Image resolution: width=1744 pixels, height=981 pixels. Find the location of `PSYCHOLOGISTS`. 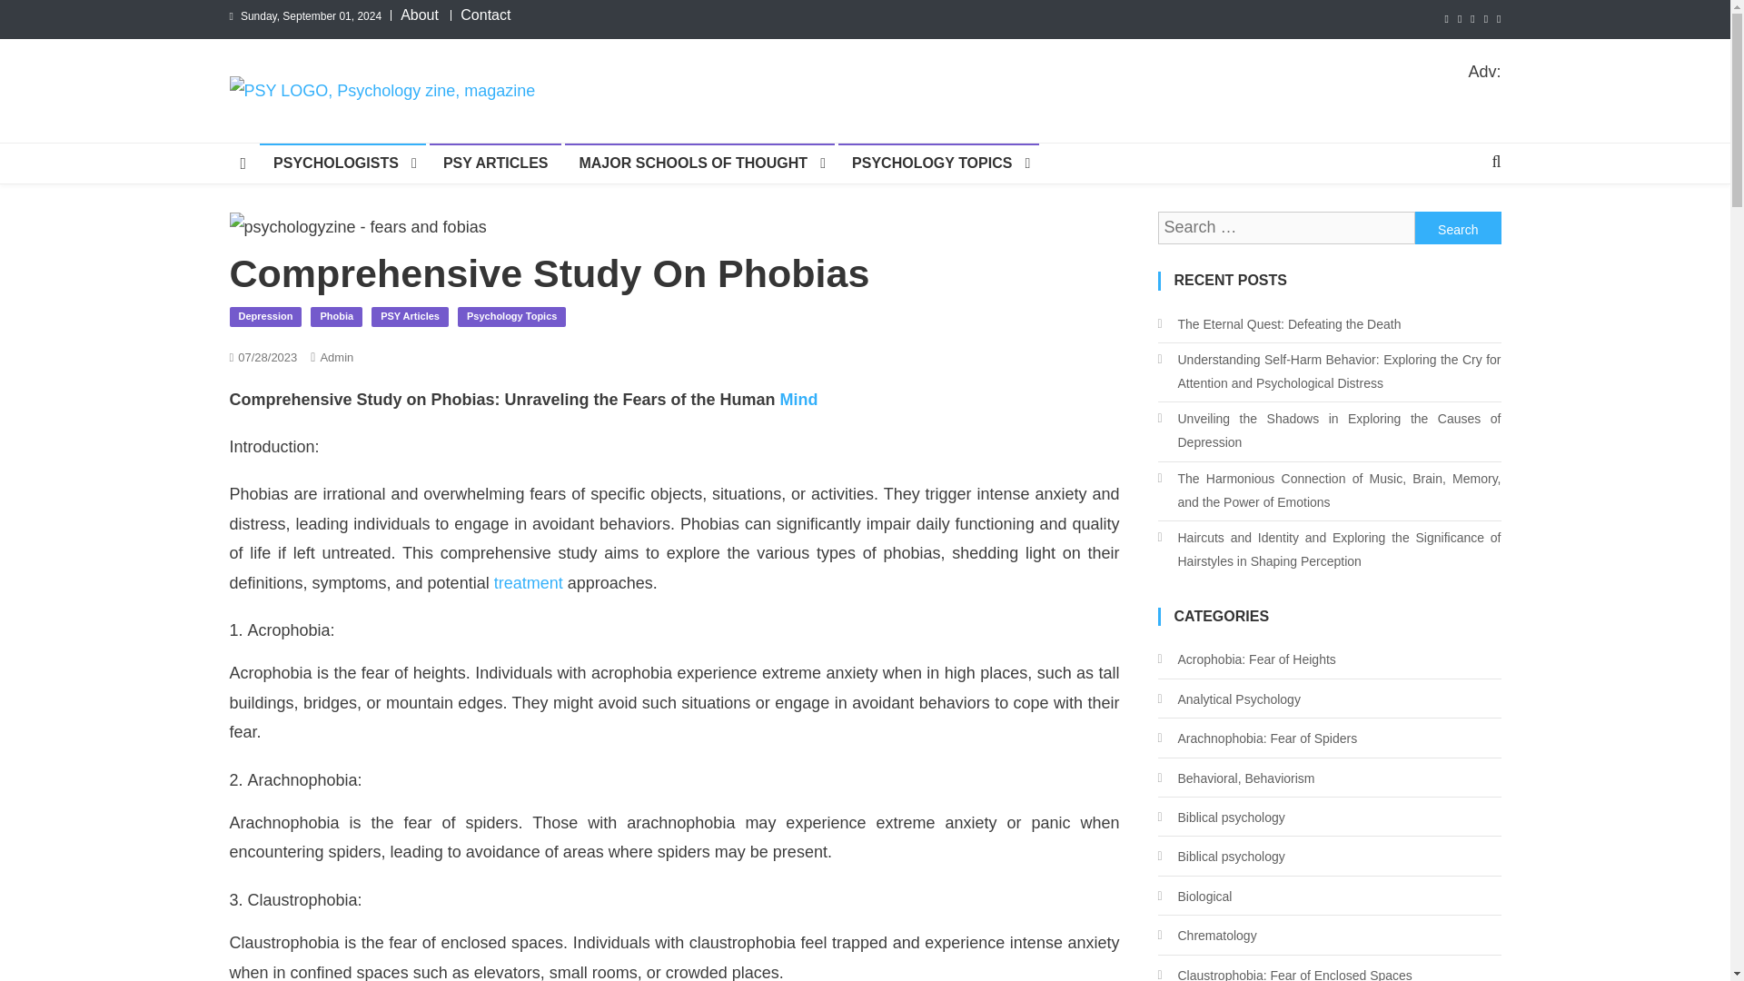

PSYCHOLOGISTS is located at coordinates (342, 163).